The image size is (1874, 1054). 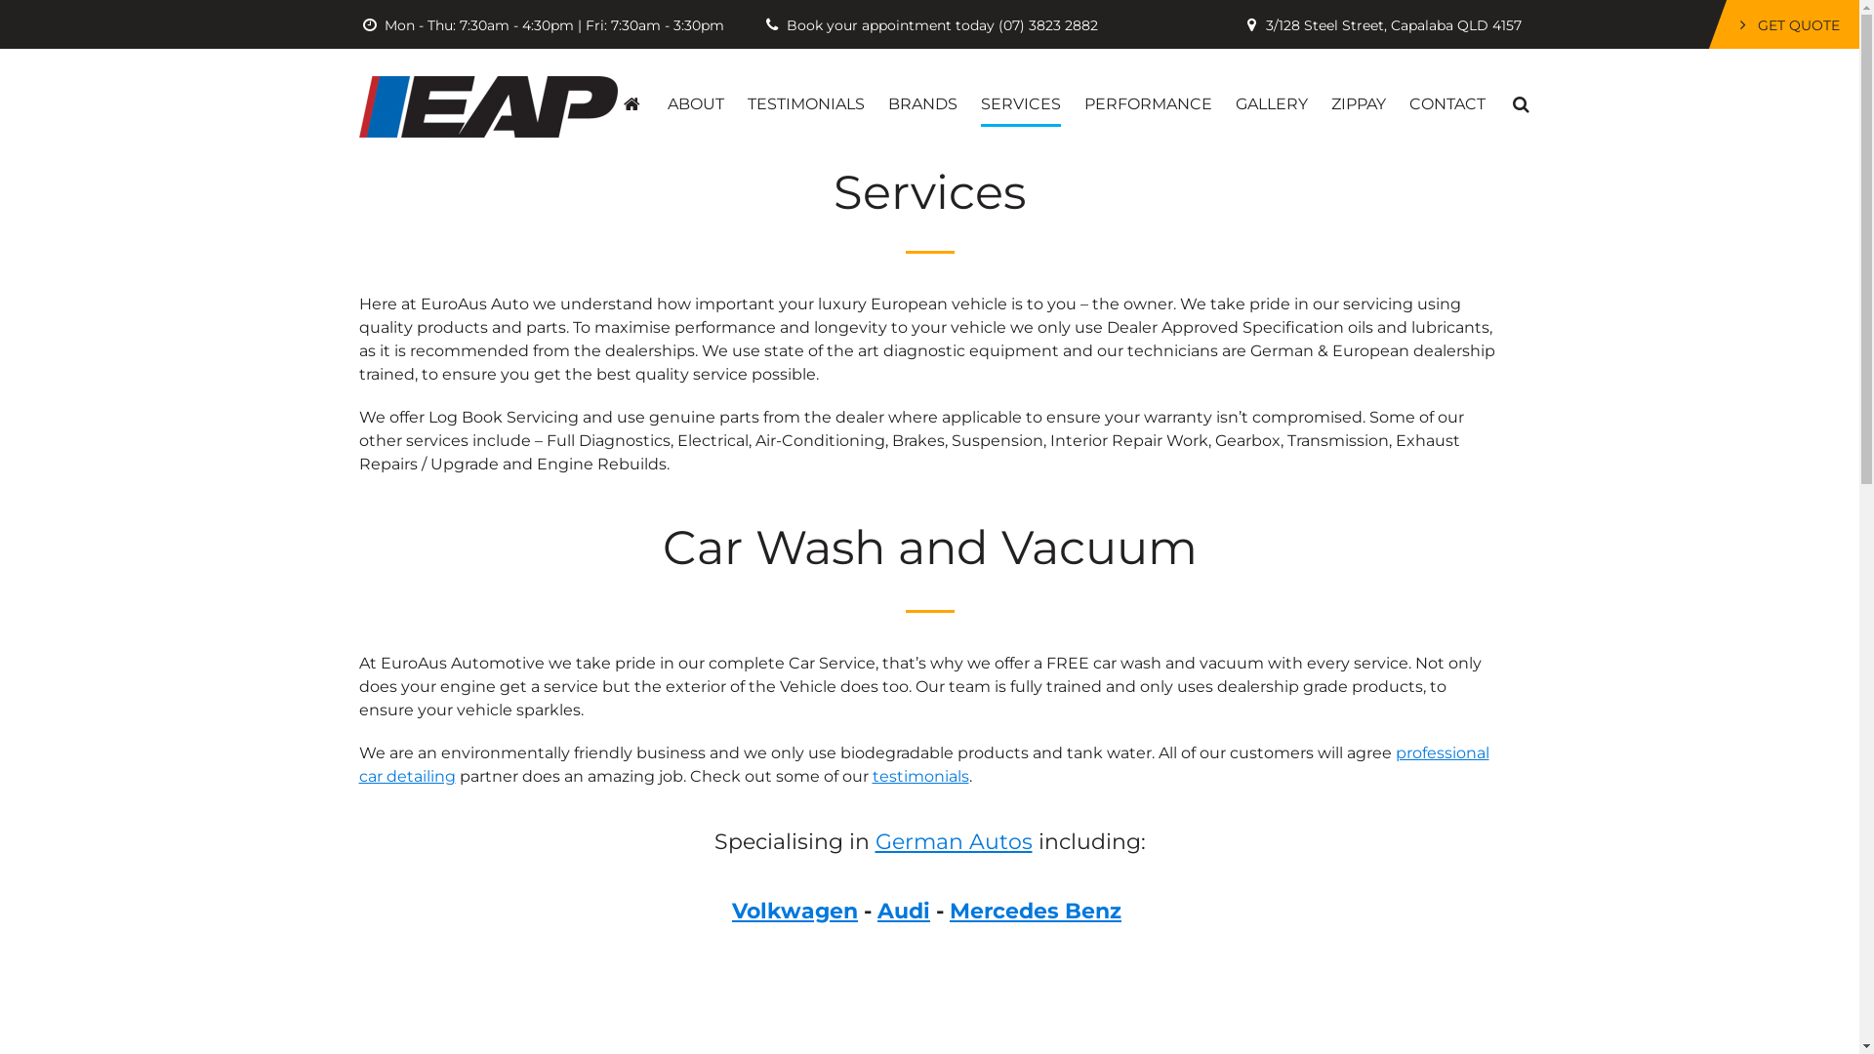 I want to click on Volkwagen, so click(x=794, y=912).